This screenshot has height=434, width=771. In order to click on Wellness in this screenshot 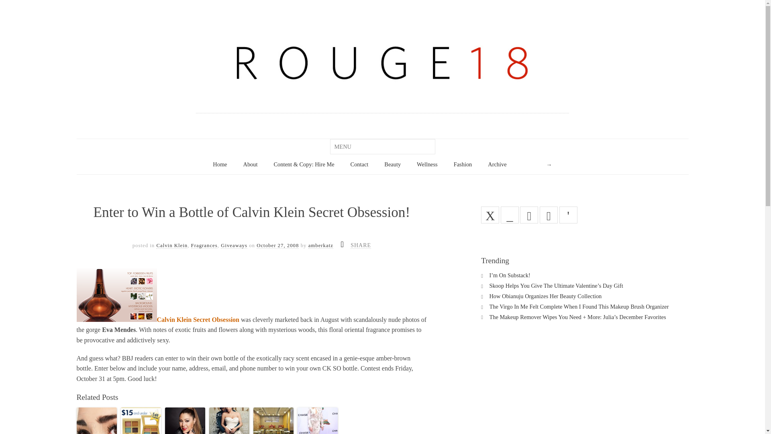, I will do `click(427, 165)`.